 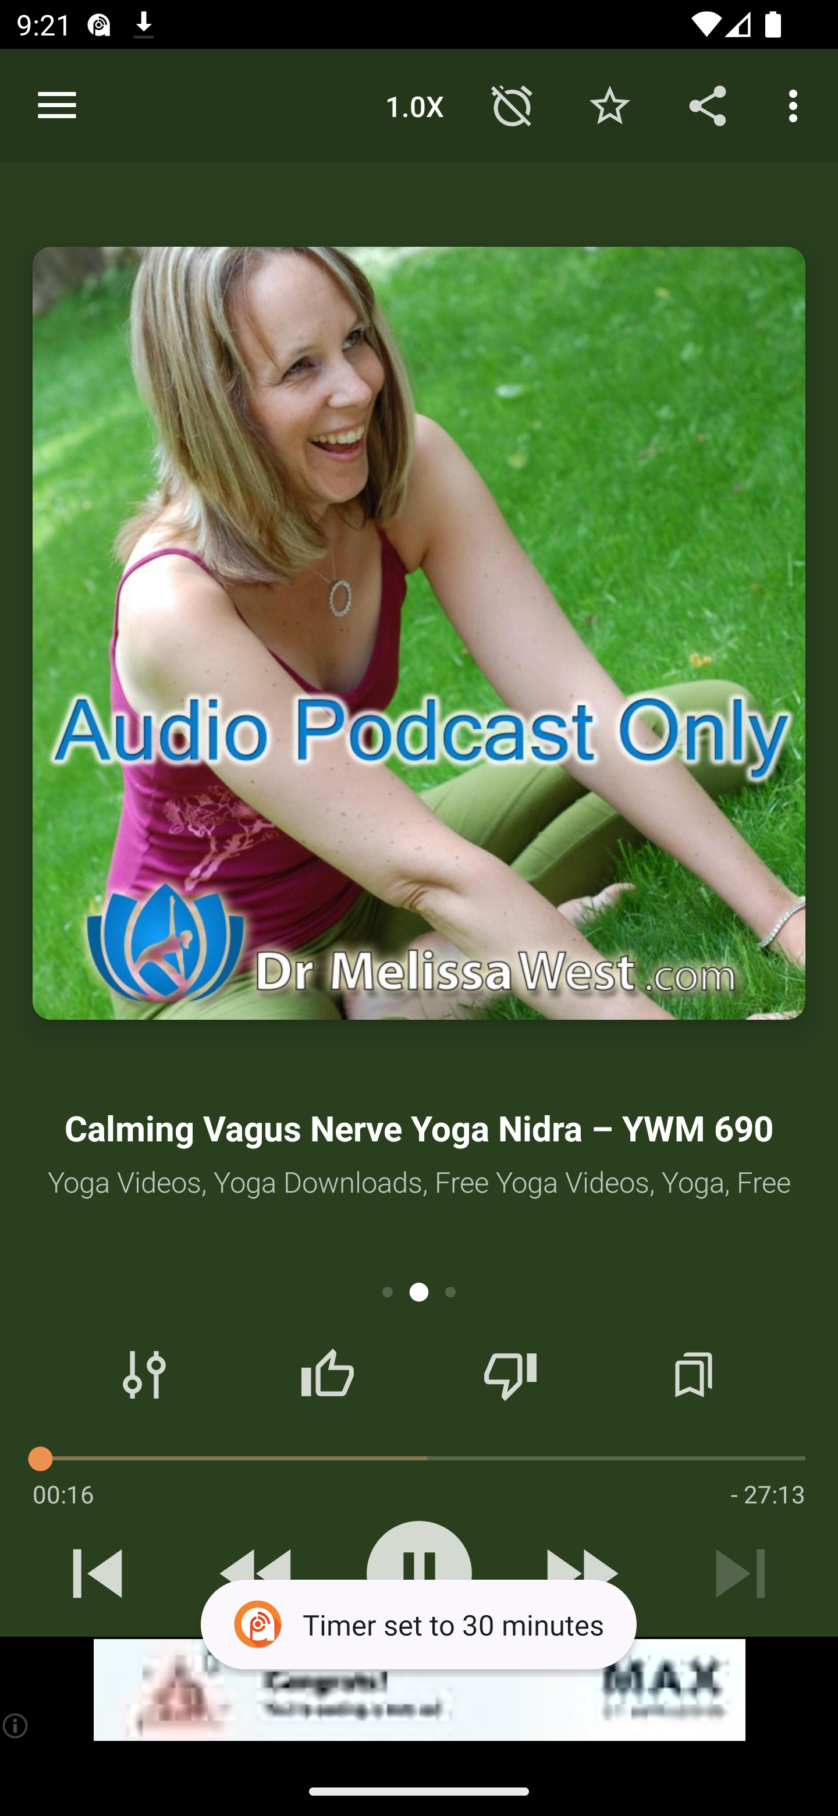 What do you see at coordinates (57, 106) in the screenshot?
I see `Open navigation sidebar` at bounding box center [57, 106].